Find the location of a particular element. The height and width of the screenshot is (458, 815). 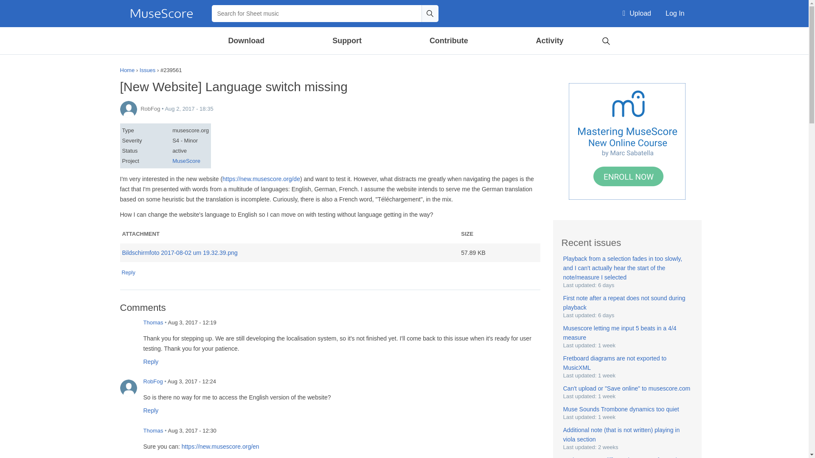

Support is located at coordinates (346, 41).